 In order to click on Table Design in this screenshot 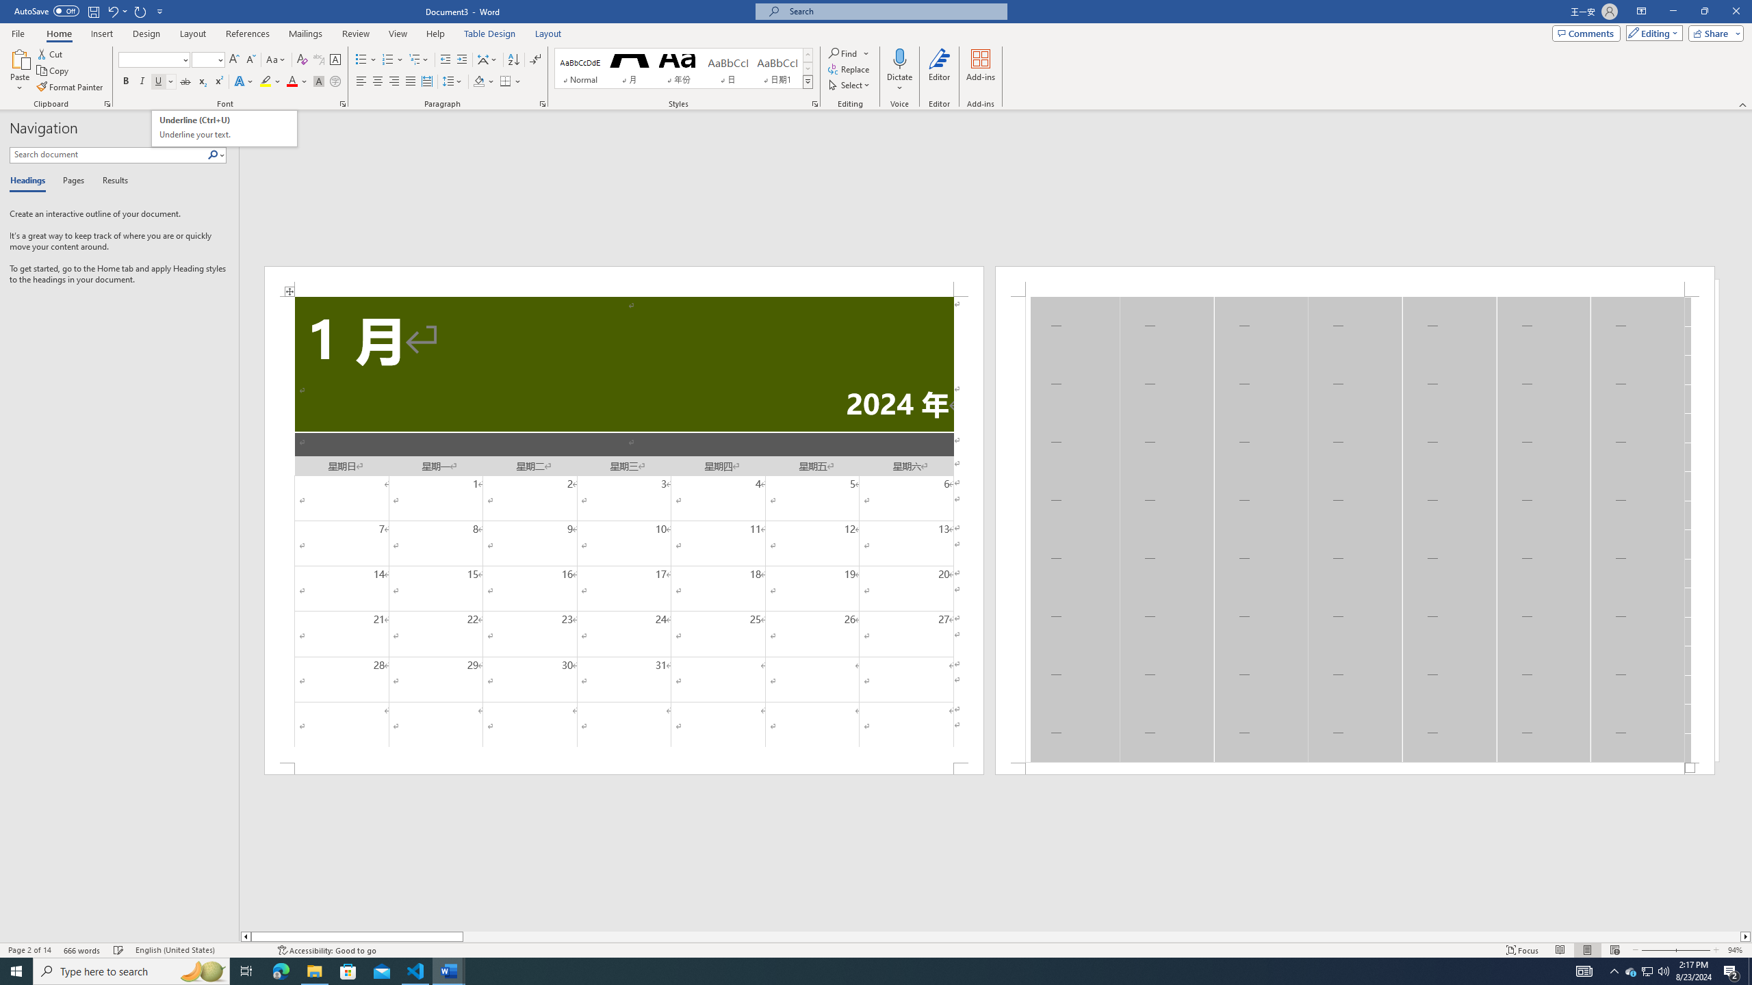, I will do `click(490, 34)`.